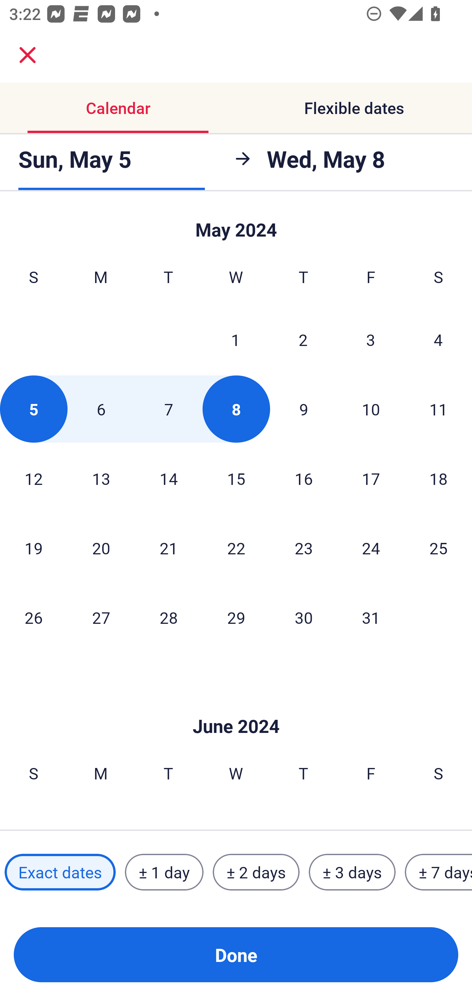 Image resolution: width=472 pixels, height=996 pixels. I want to click on 31 Friday, May 31, 2024, so click(371, 617).